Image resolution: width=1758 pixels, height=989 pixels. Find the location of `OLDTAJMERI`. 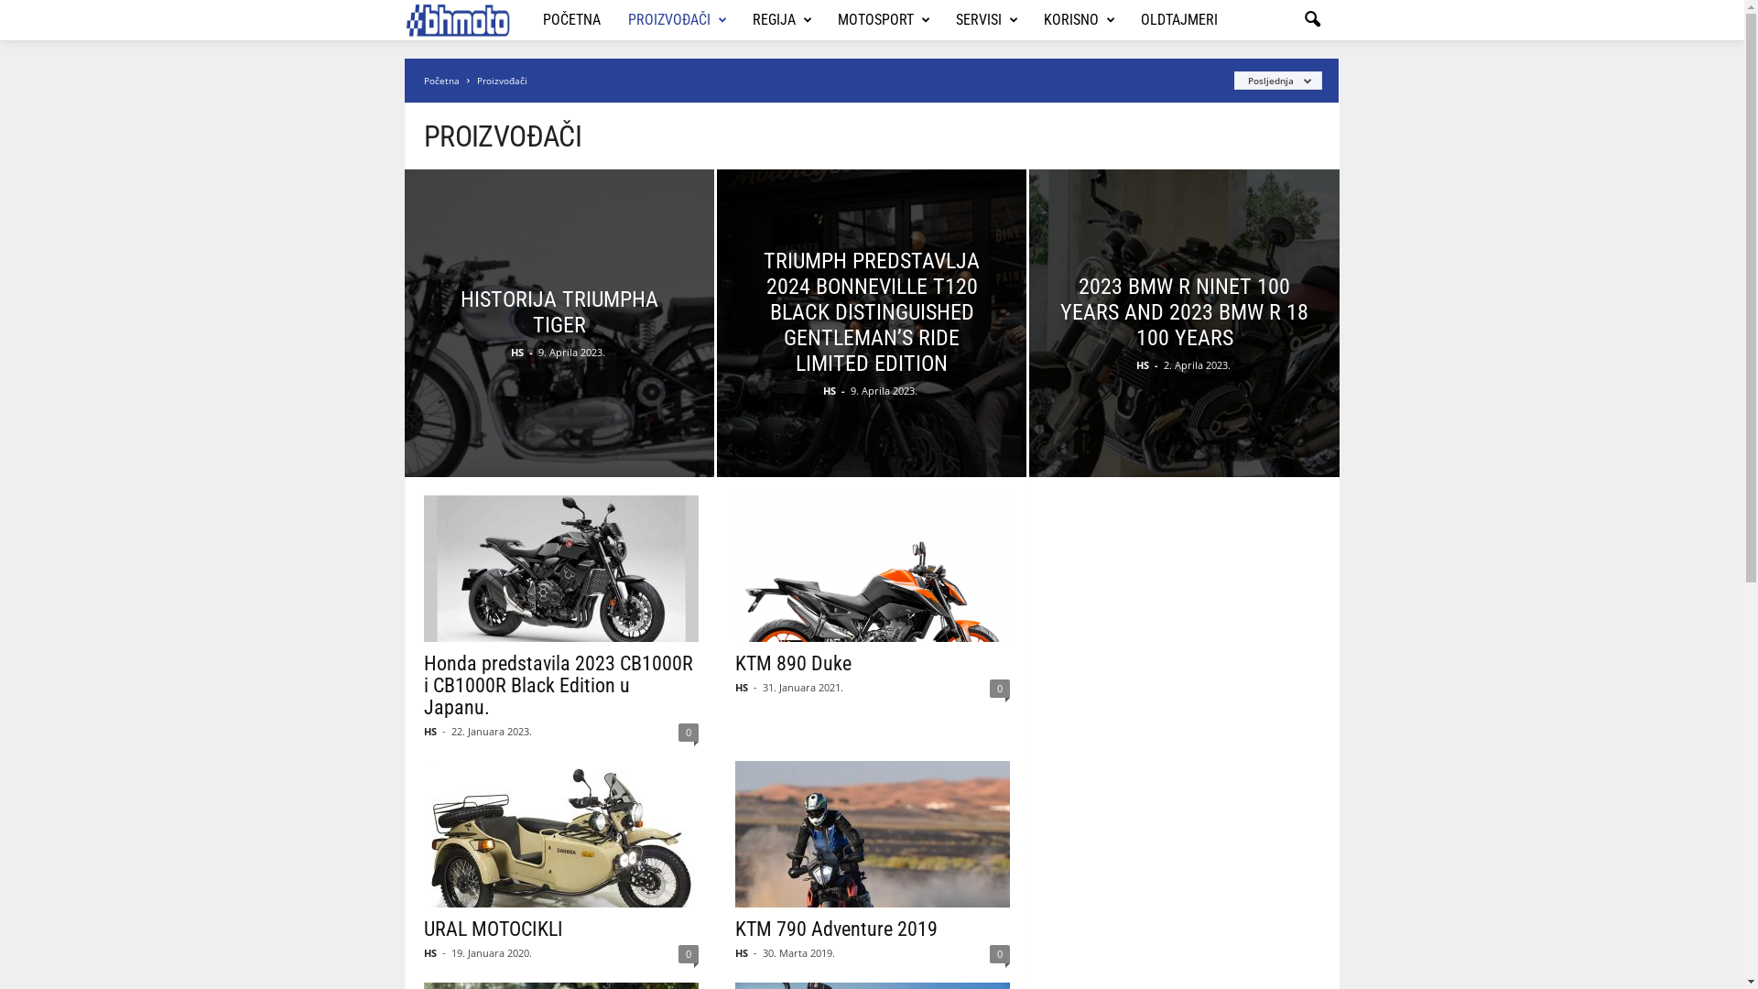

OLDTAJMERI is located at coordinates (1179, 20).